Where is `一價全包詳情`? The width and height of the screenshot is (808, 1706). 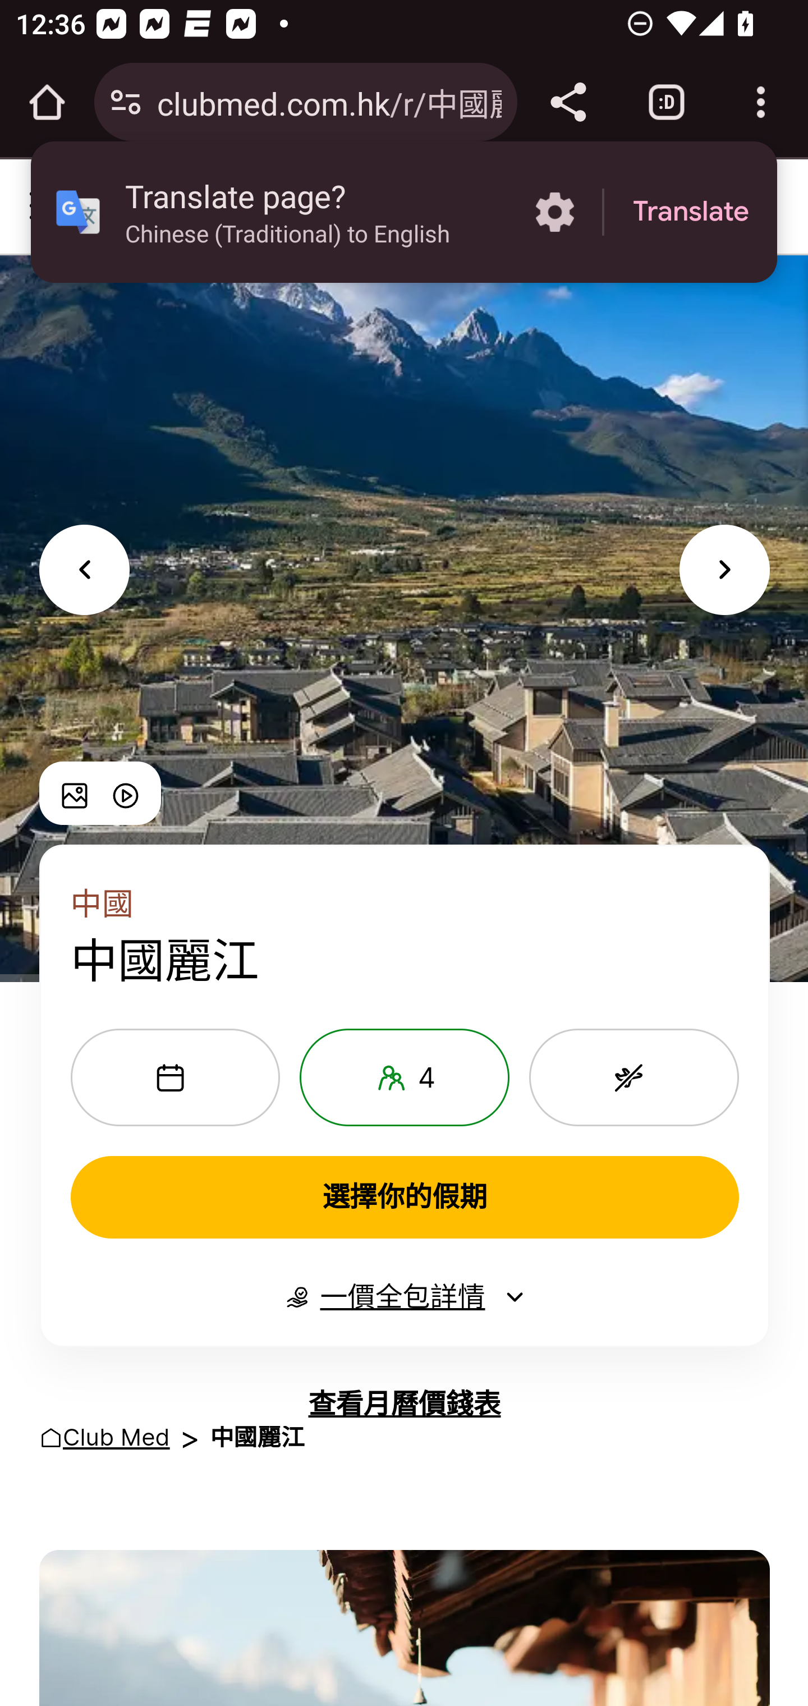 一價全包詳情 is located at coordinates (404, 1296).